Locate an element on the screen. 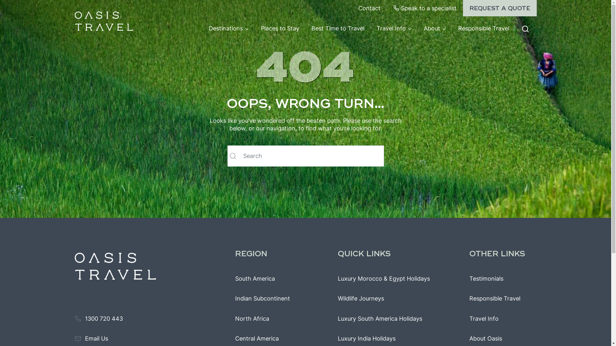 This screenshot has width=616, height=346. Wildlife Journeys is located at coordinates (361, 299).